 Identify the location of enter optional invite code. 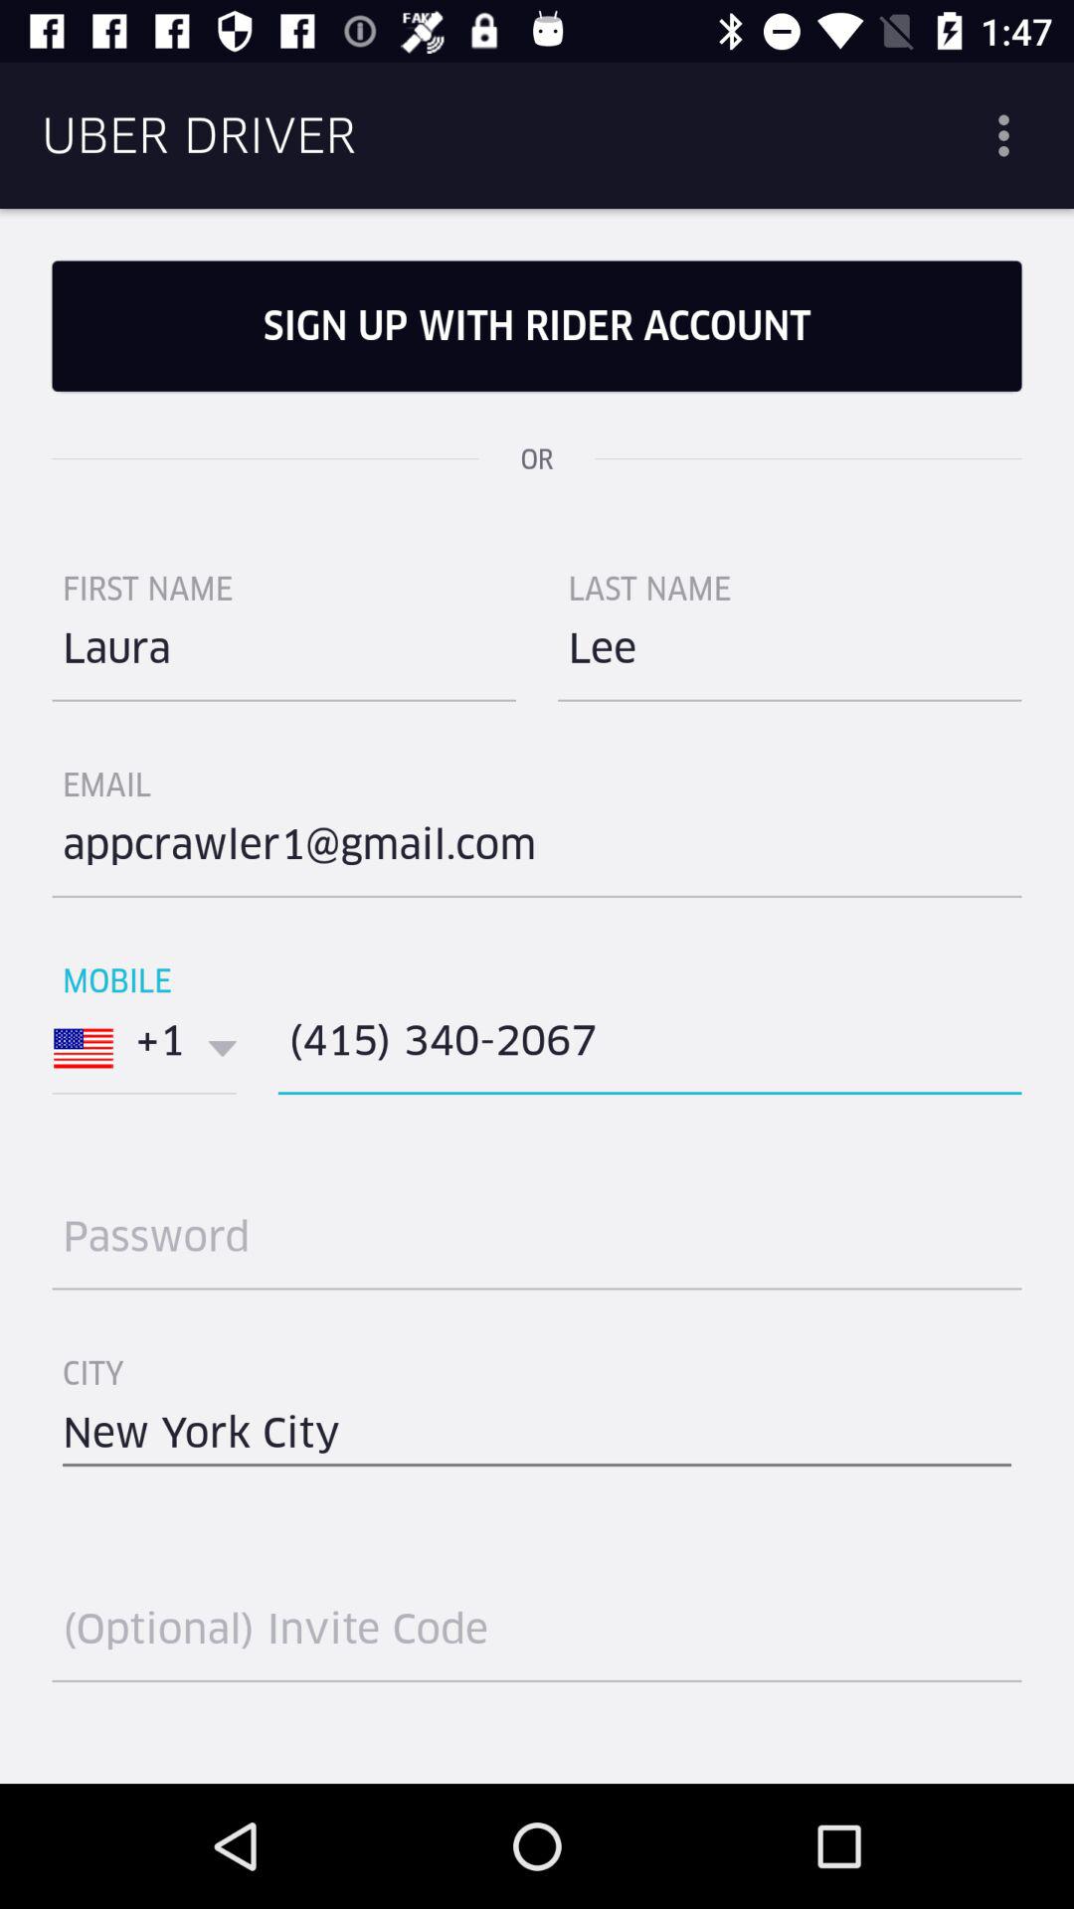
(537, 1637).